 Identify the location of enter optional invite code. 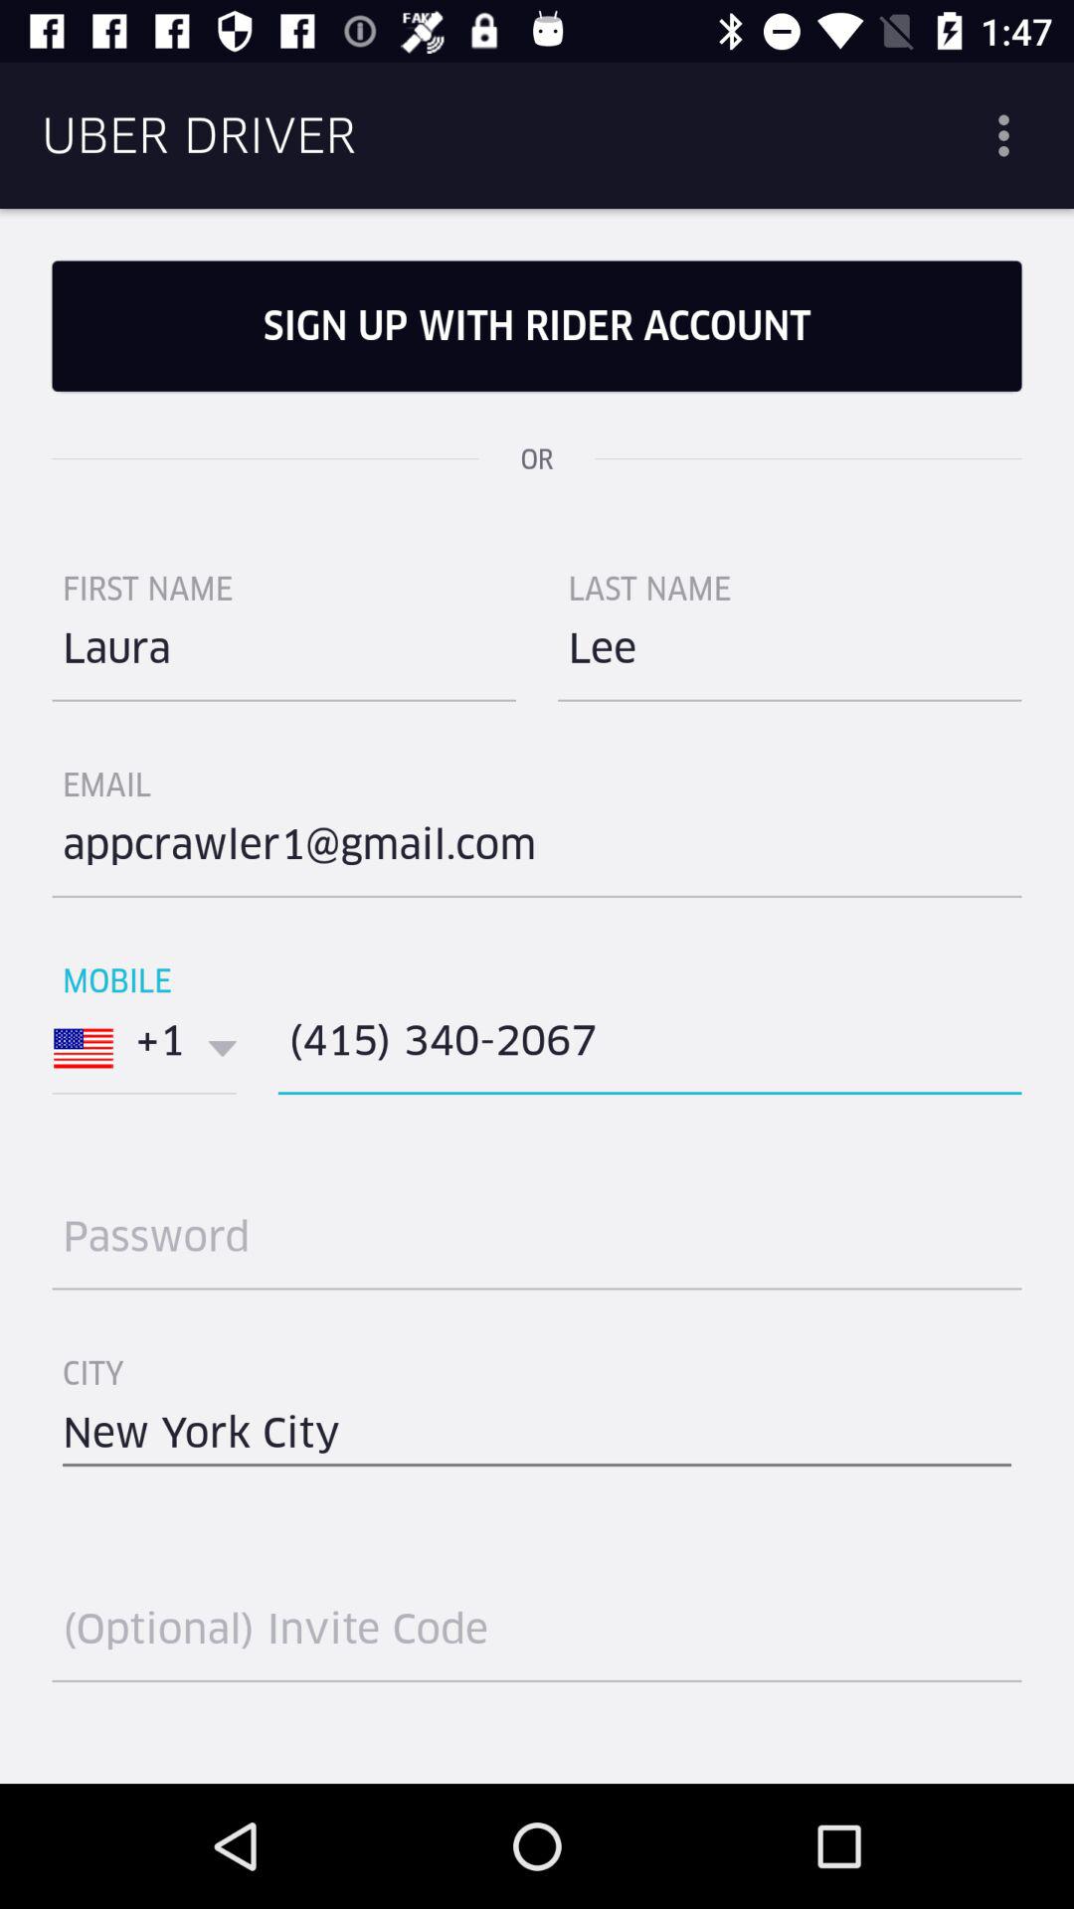
(537, 1637).